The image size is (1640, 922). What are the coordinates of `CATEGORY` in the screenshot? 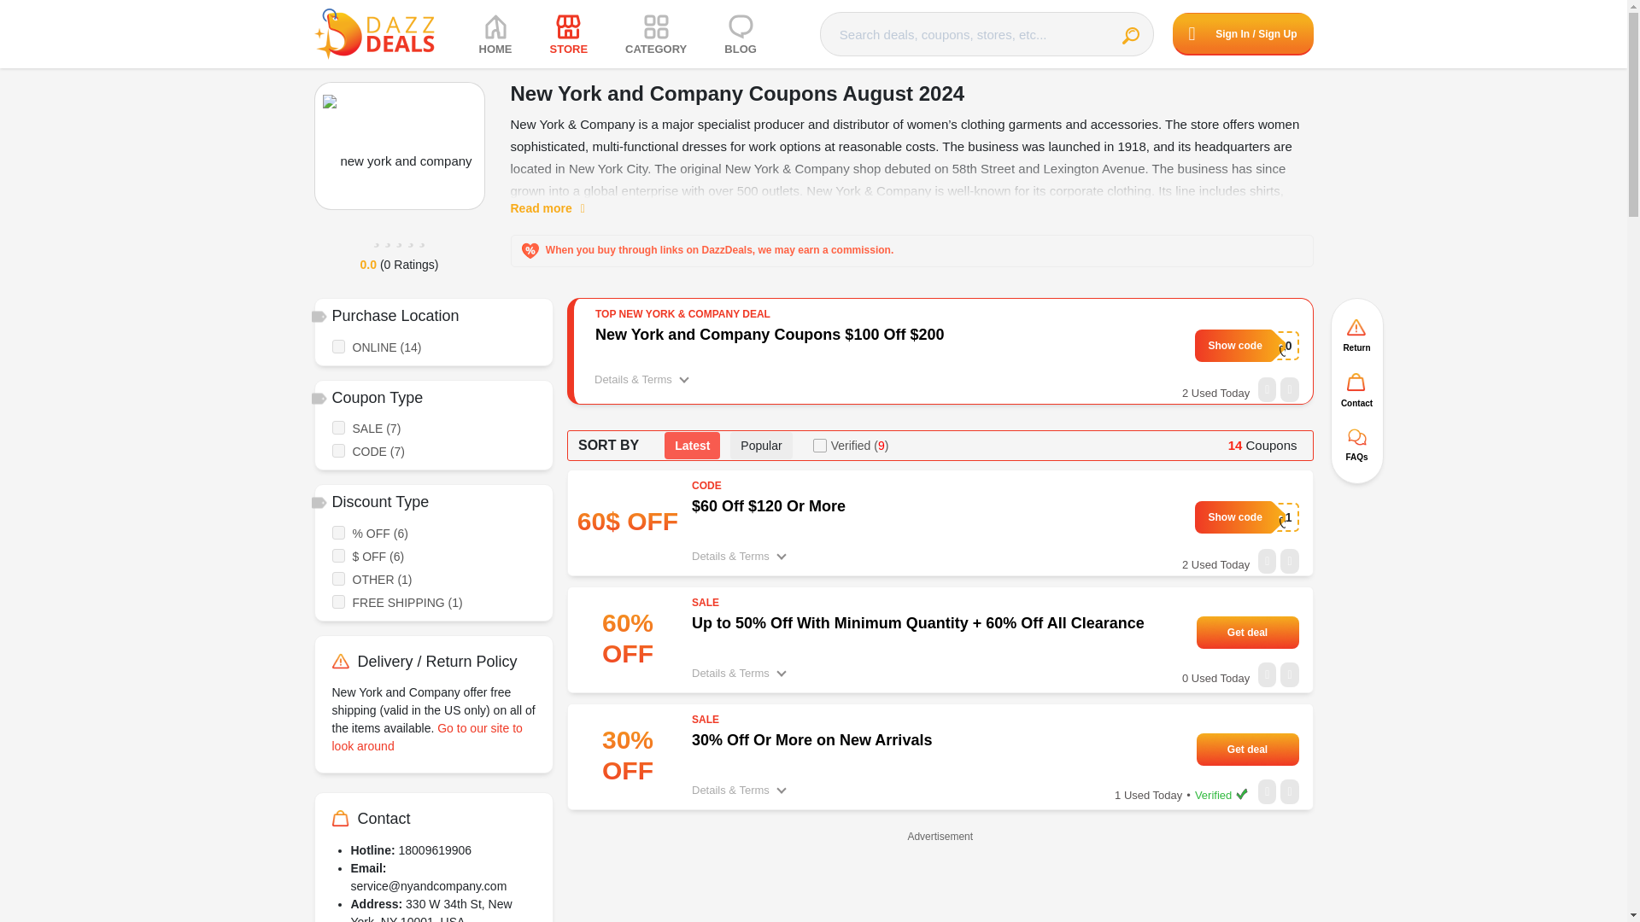 It's located at (656, 33).